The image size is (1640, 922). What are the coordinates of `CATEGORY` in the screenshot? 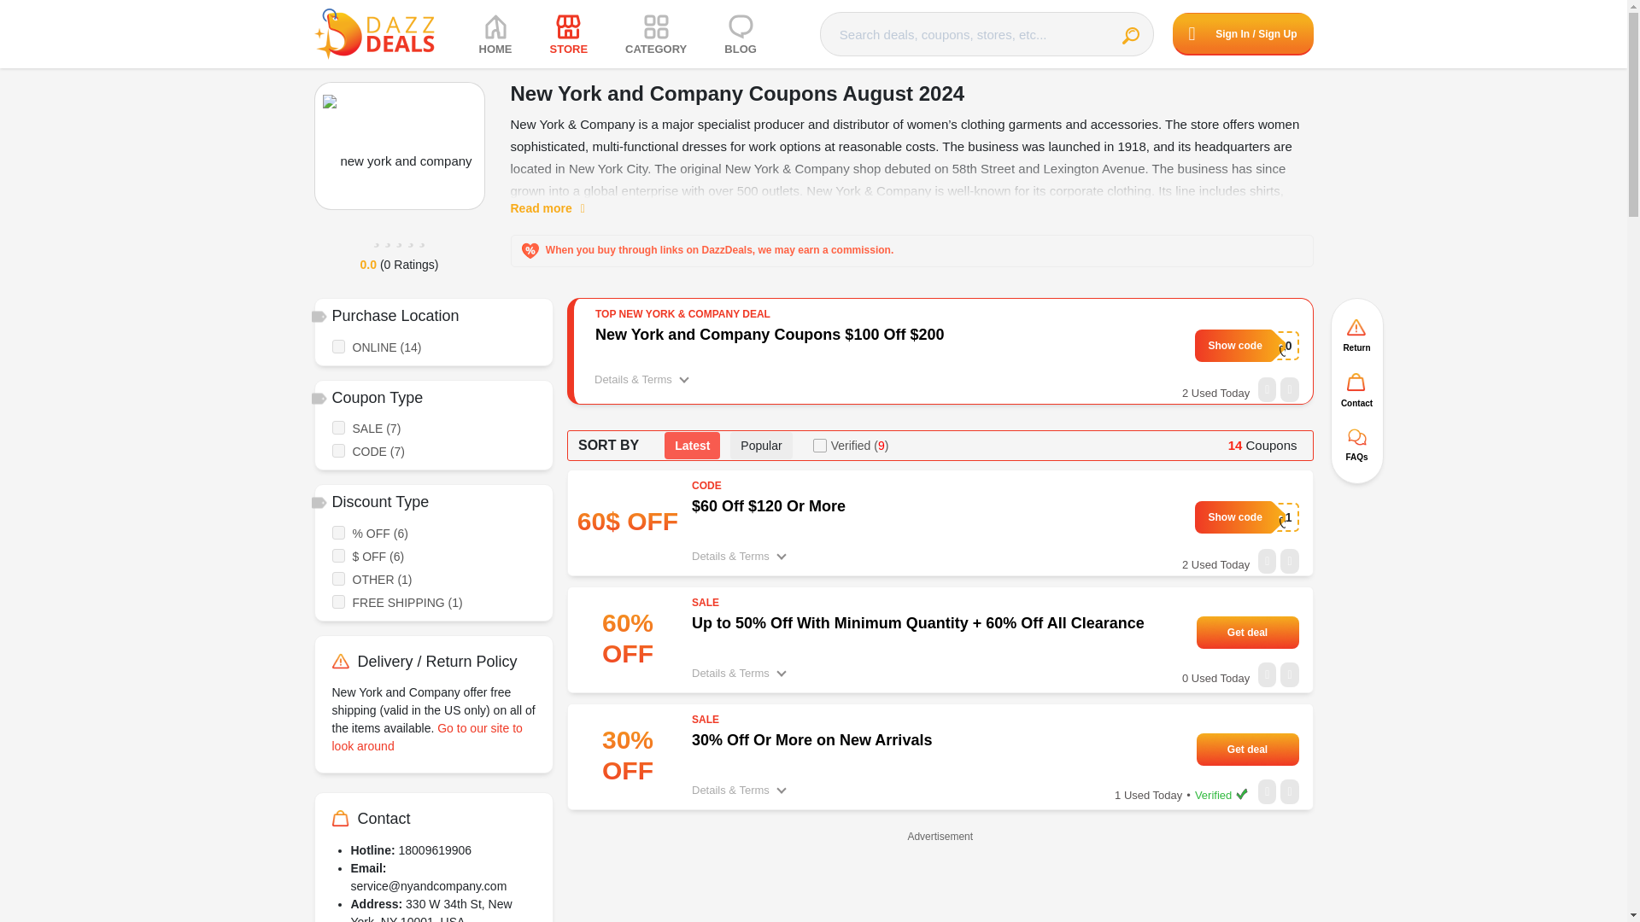 It's located at (656, 33).